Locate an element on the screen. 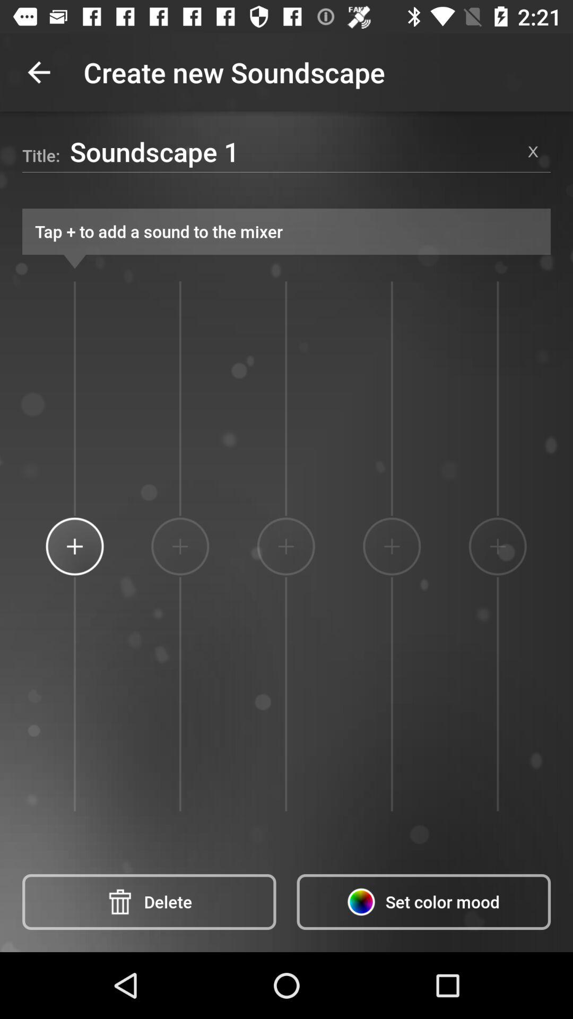 The width and height of the screenshot is (573, 1019). turn on the app next to create new soundscape is located at coordinates (39, 72).